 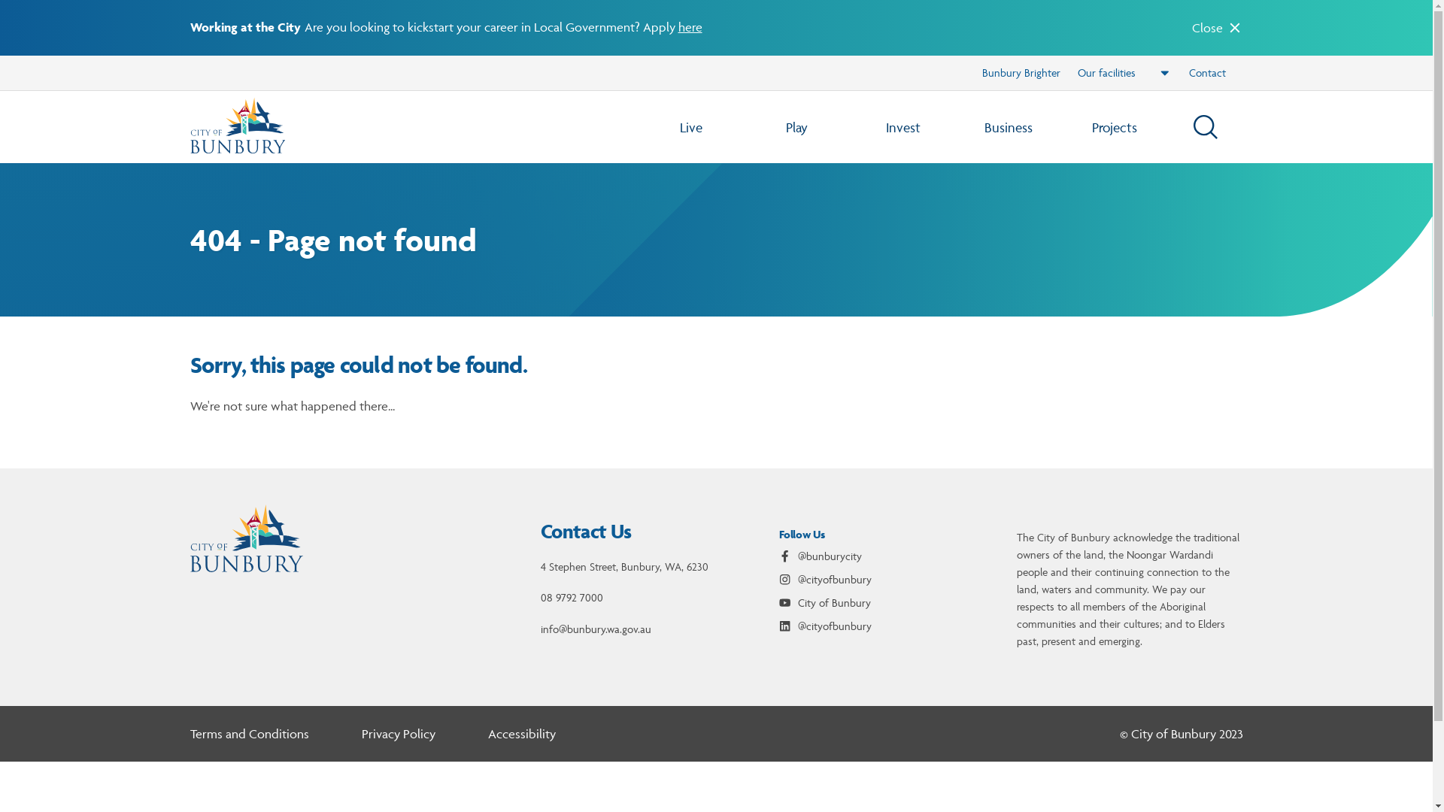 I want to click on info@bunbury.wa.gov.au, so click(x=596, y=632).